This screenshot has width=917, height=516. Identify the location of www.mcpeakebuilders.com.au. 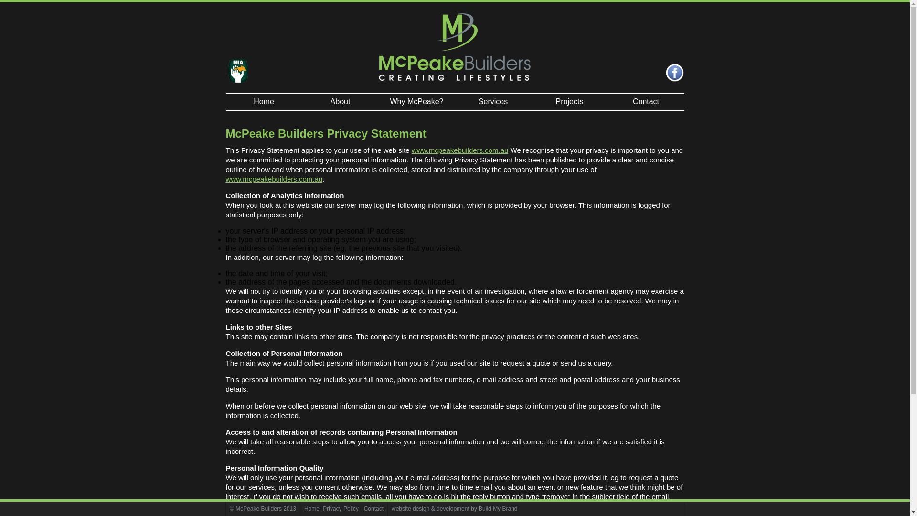
(460, 150).